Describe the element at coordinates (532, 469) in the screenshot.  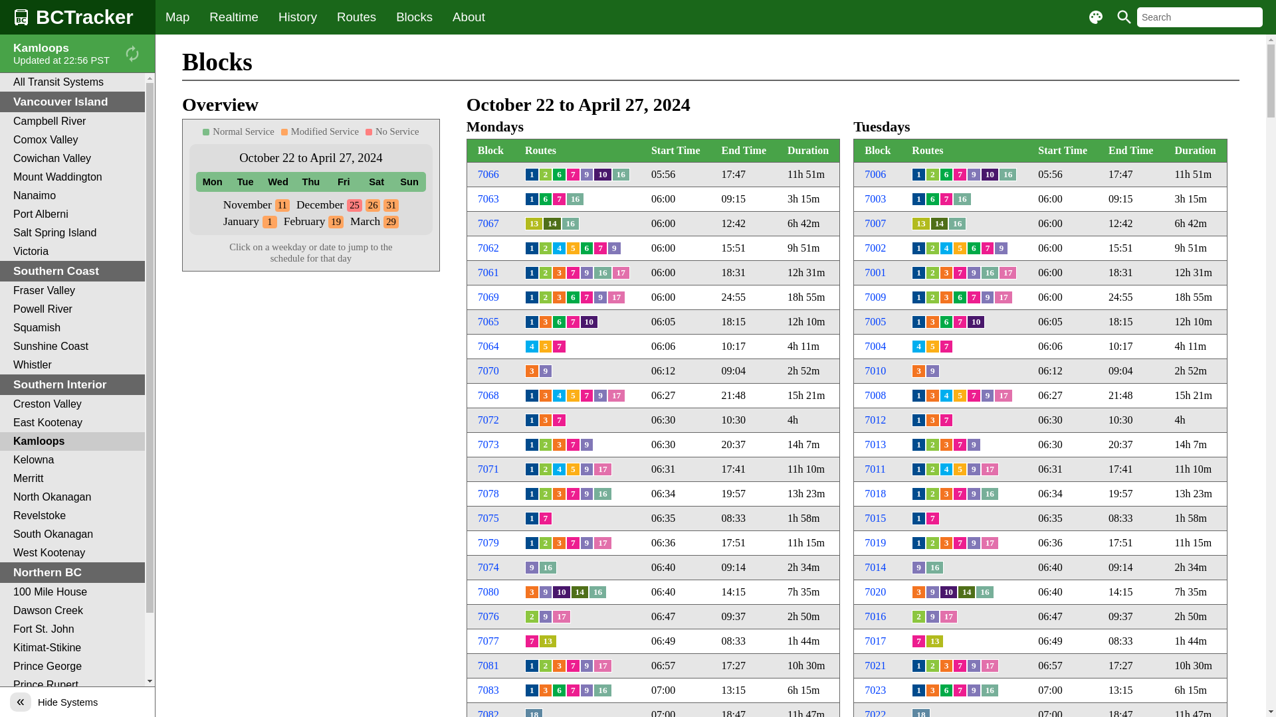
I see `1` at that location.